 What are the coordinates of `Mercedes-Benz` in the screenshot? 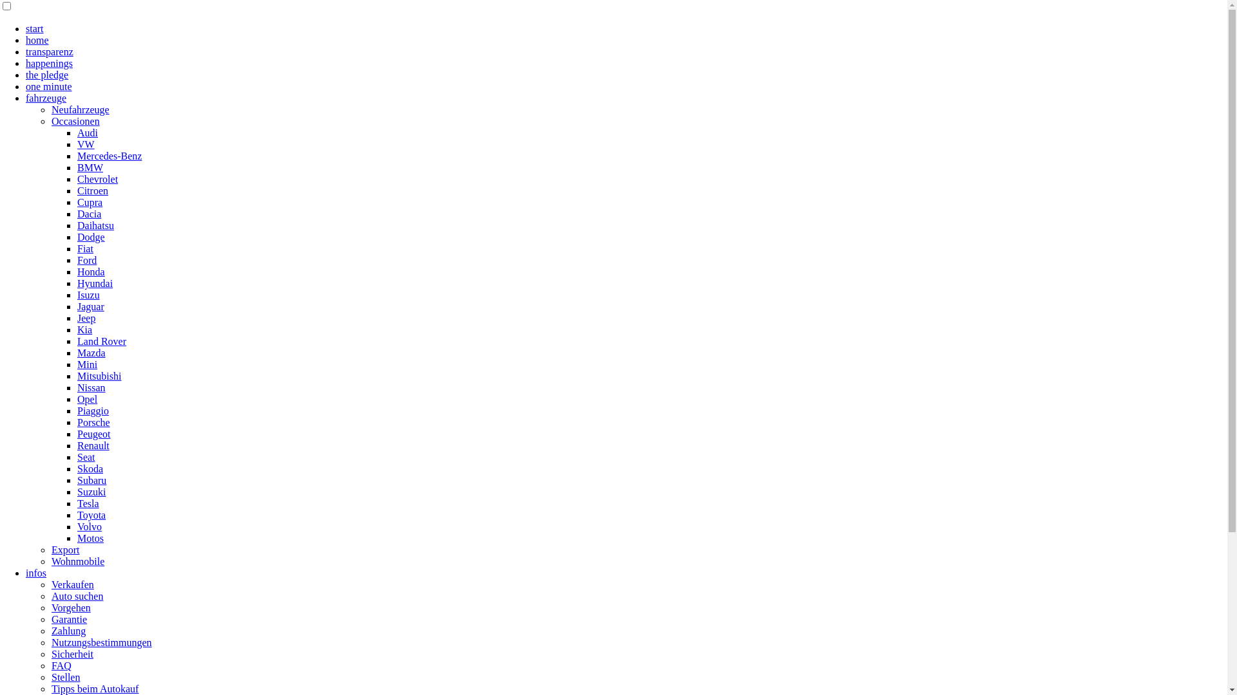 It's located at (110, 156).